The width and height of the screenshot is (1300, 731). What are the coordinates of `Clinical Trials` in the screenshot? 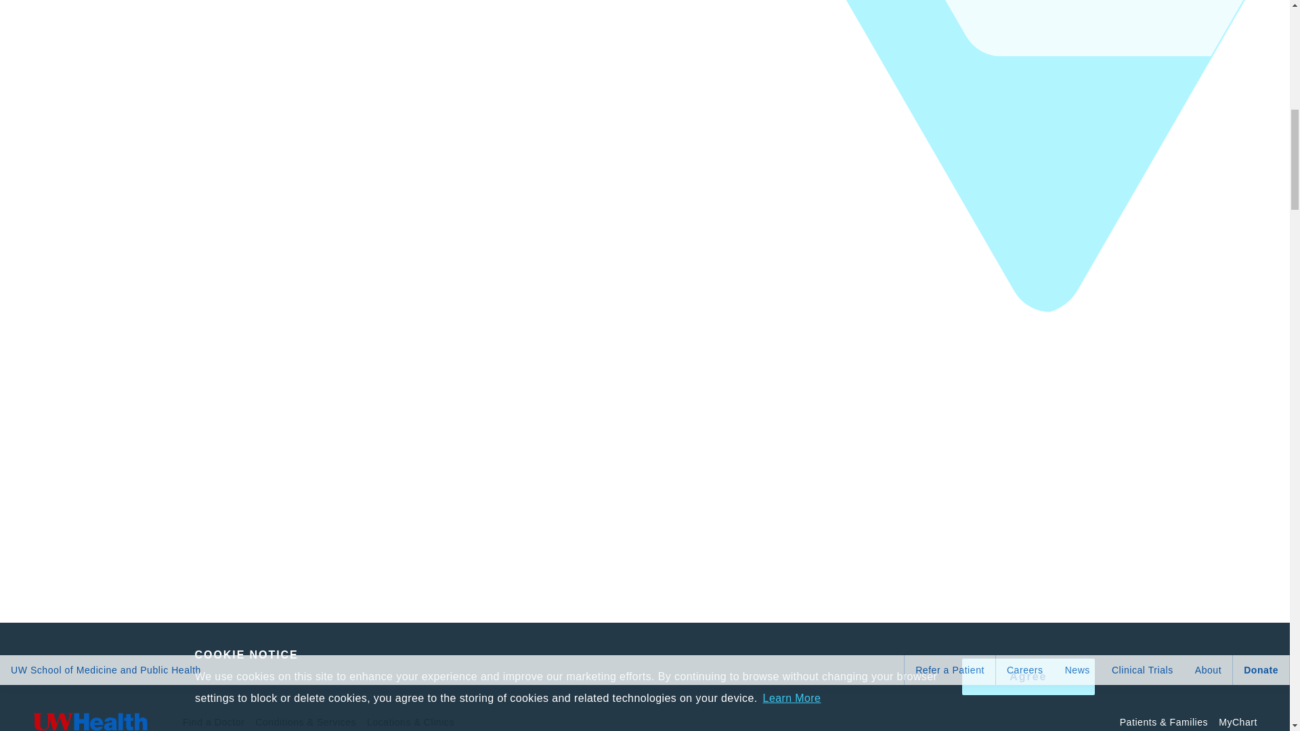 It's located at (1143, 669).